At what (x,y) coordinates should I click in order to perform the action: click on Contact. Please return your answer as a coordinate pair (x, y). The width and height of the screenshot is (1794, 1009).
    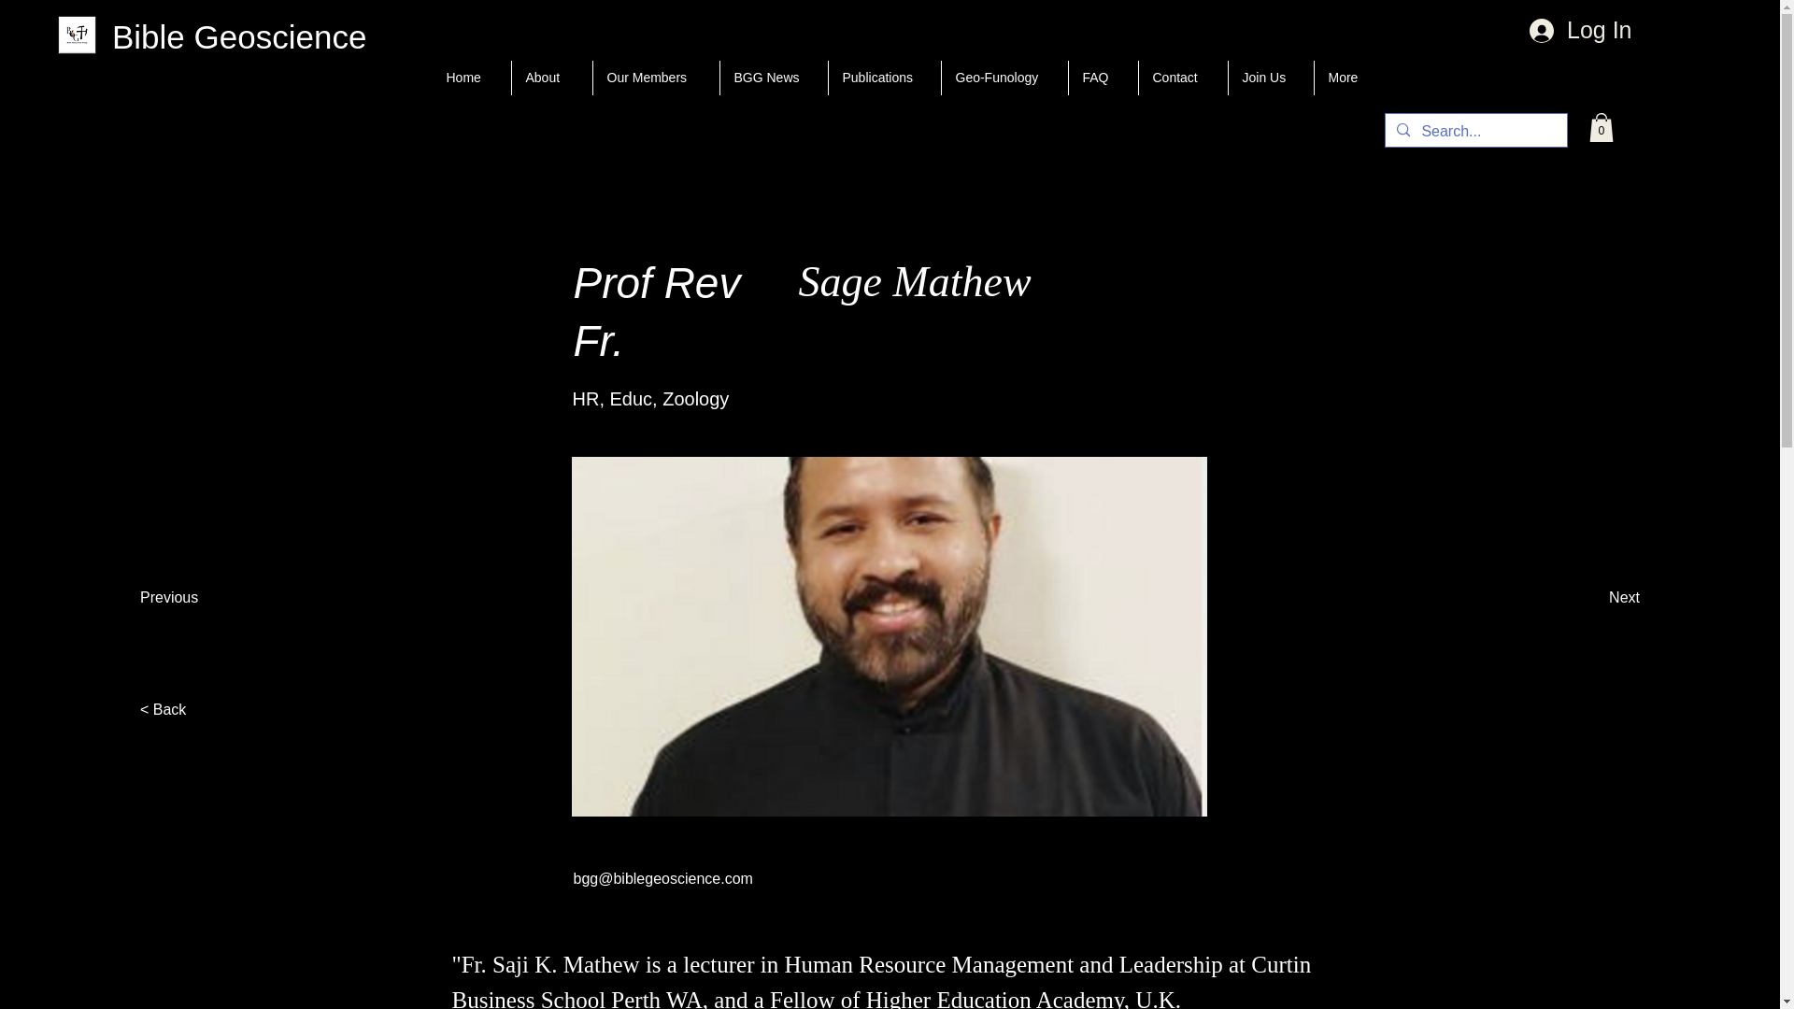
    Looking at the image, I should click on (1182, 77).